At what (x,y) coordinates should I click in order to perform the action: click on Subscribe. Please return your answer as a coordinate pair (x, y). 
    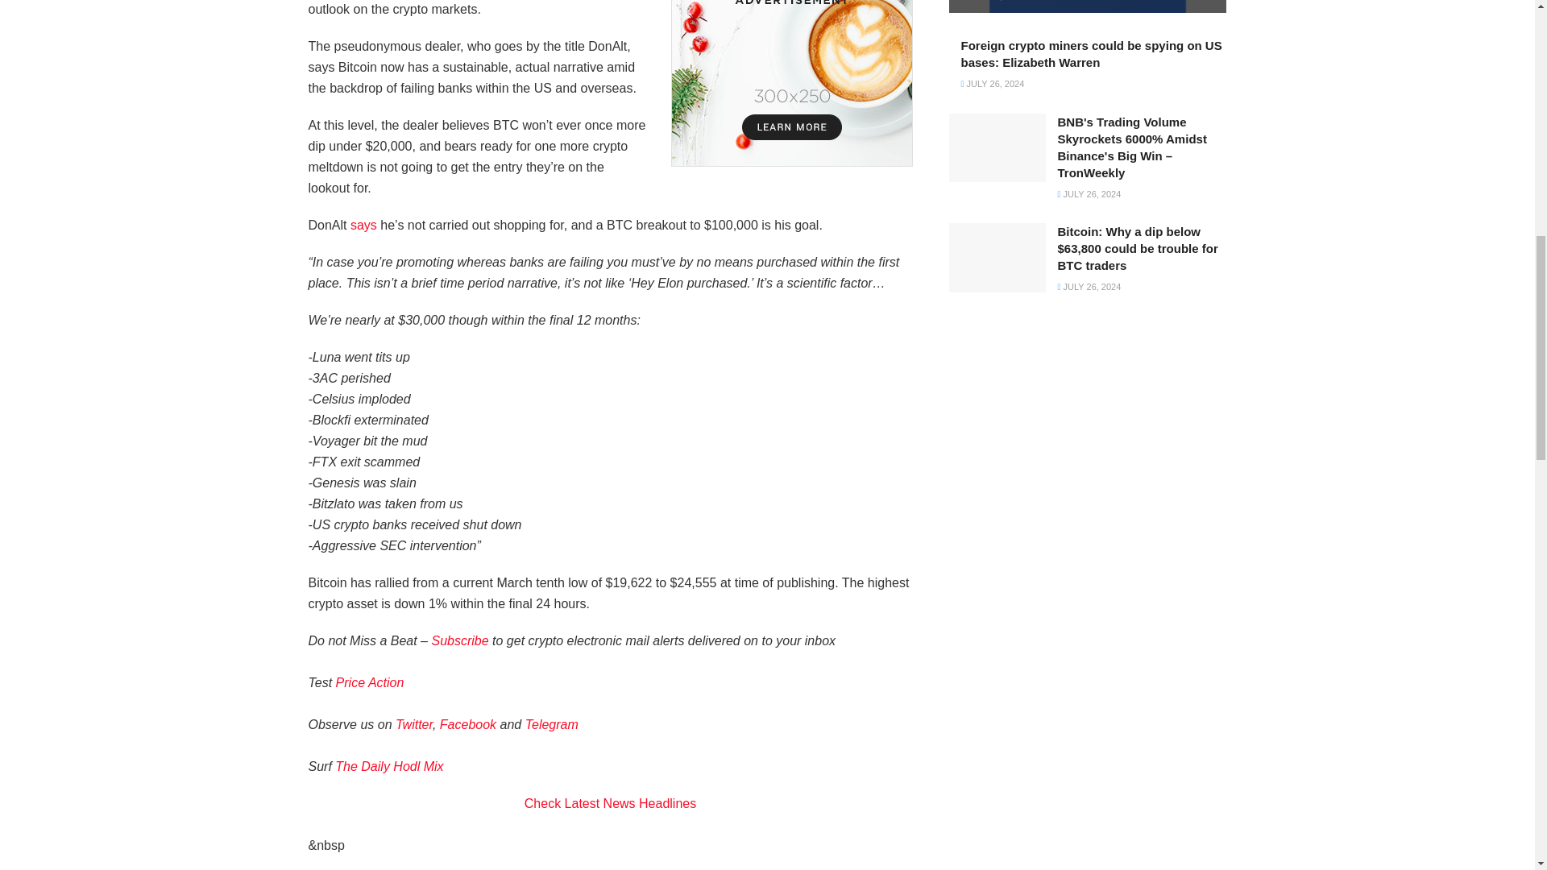
    Looking at the image, I should click on (459, 640).